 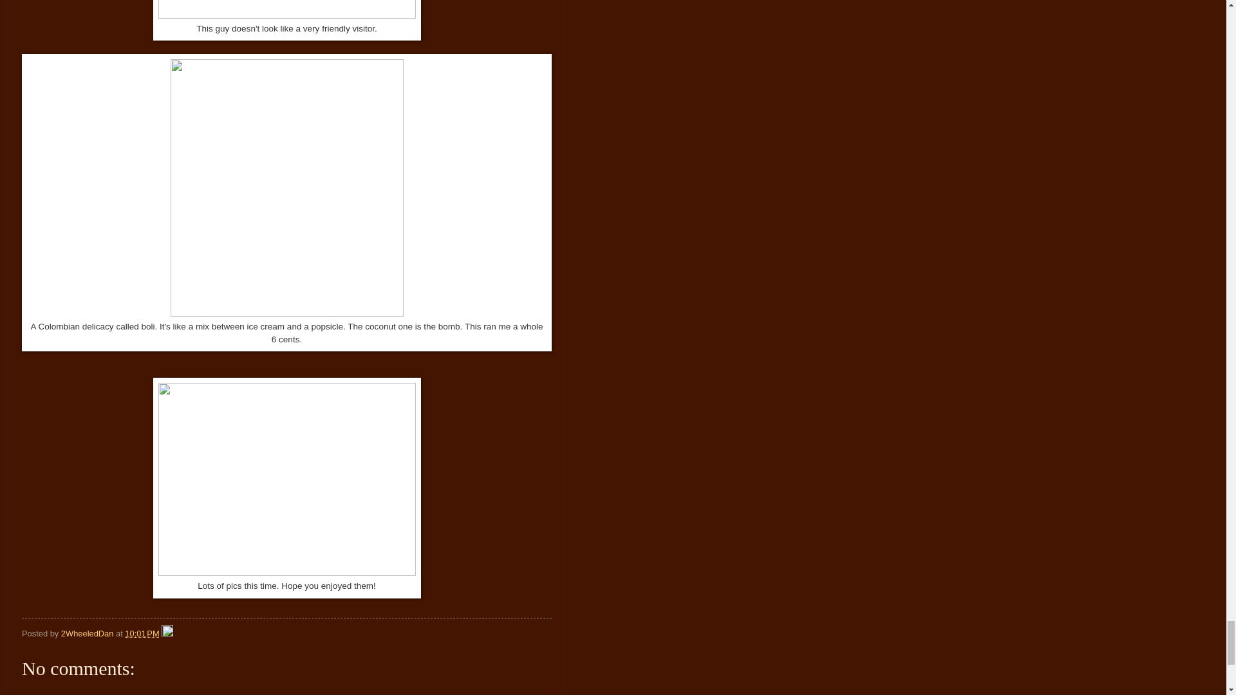 What do you see at coordinates (88, 633) in the screenshot?
I see `author profile` at bounding box center [88, 633].